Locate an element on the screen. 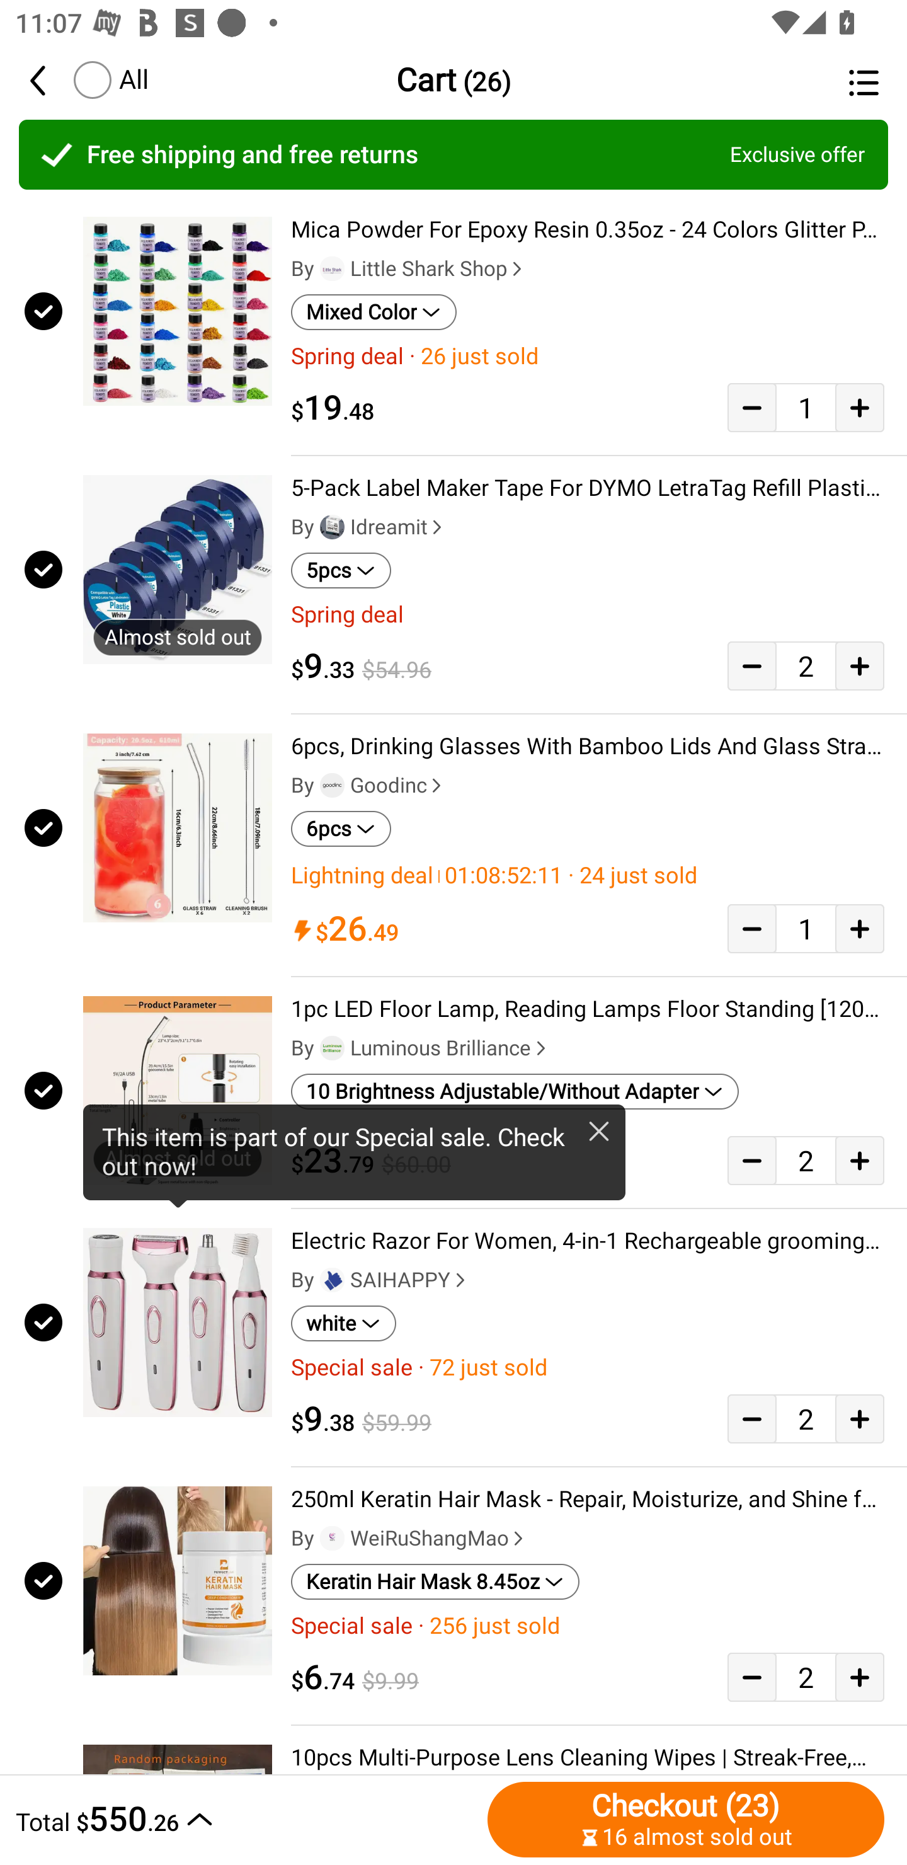 This screenshot has width=907, height=1865. Total $550.26 is located at coordinates (246, 1819).